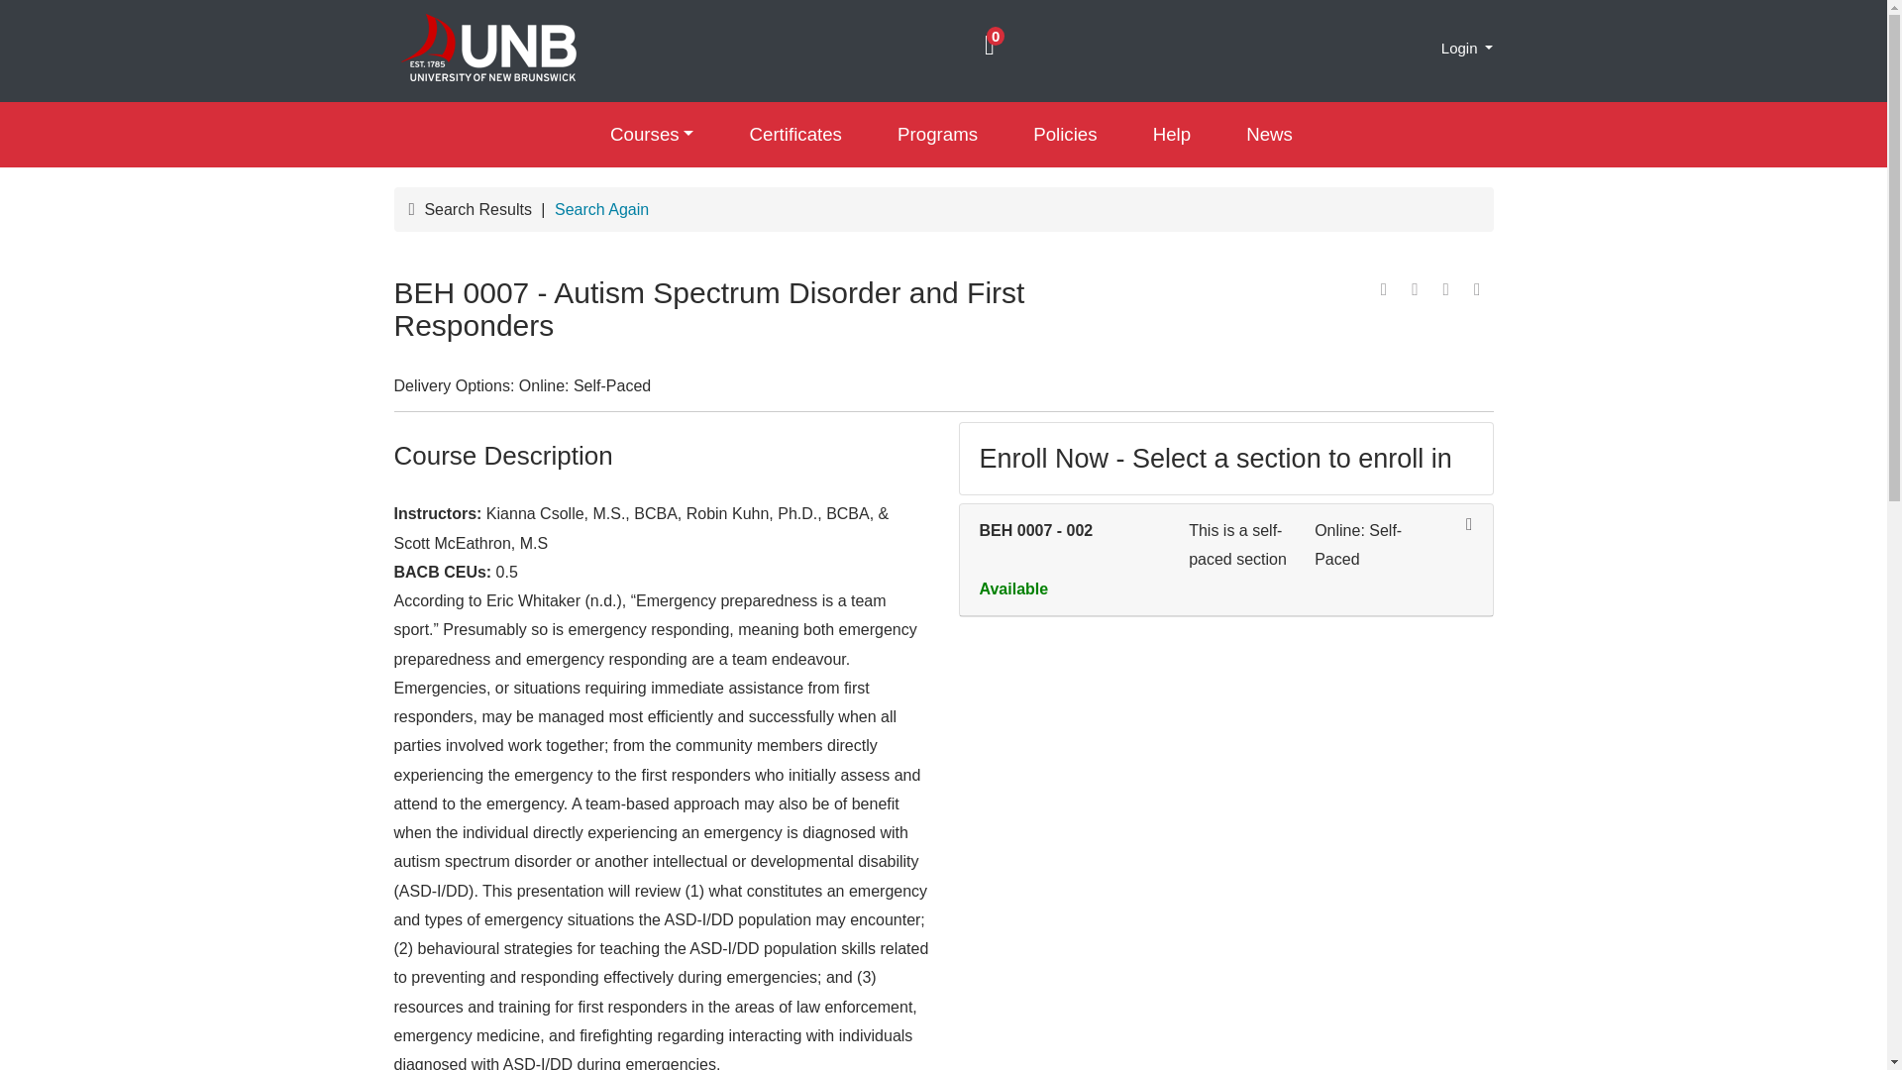  Describe the element at coordinates (1066, 135) in the screenshot. I see `Policies` at that location.